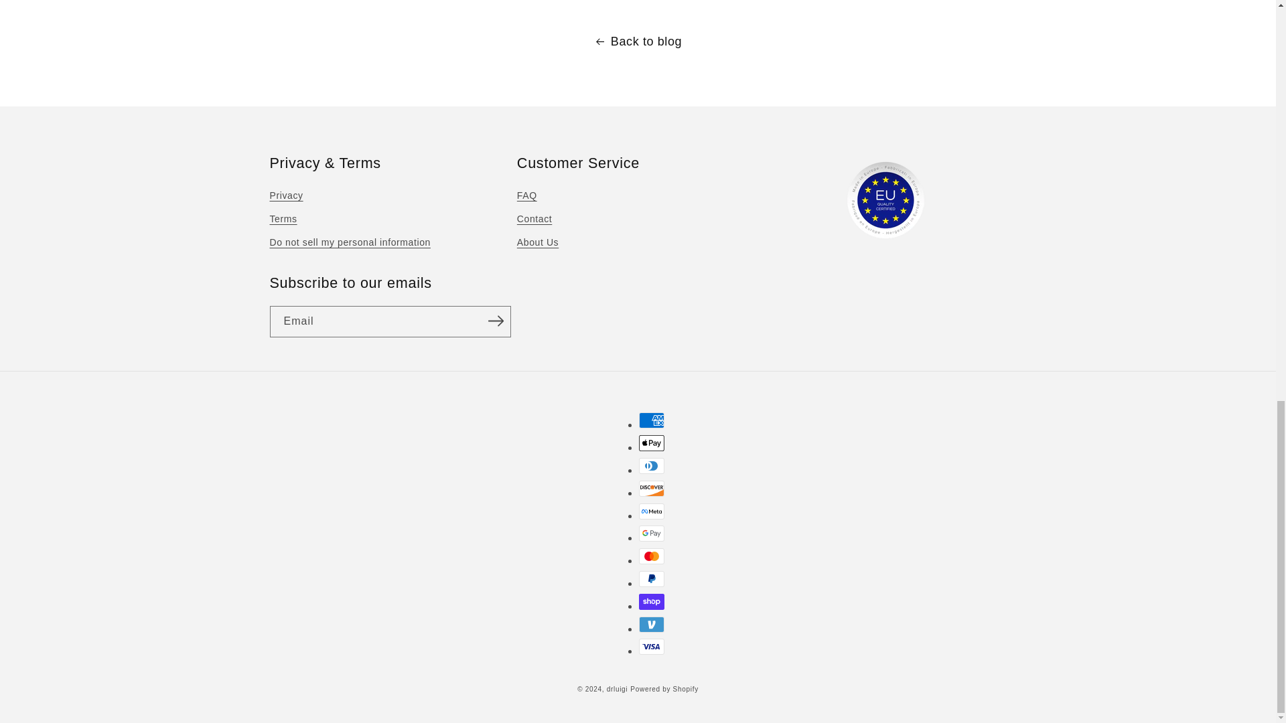 The image size is (1286, 723). What do you see at coordinates (652, 556) in the screenshot?
I see `Mastercard` at bounding box center [652, 556].